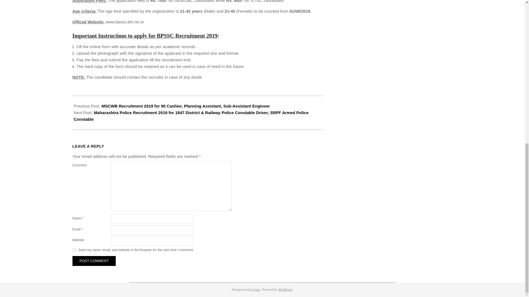 The width and height of the screenshot is (529, 297). I want to click on Post Comment, so click(94, 261).